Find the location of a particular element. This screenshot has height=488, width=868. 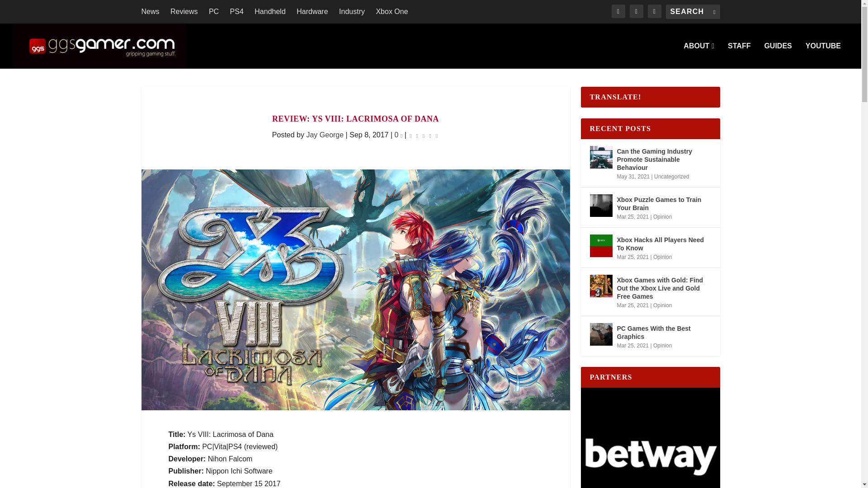

Rating: 0.00 is located at coordinates (423, 136).